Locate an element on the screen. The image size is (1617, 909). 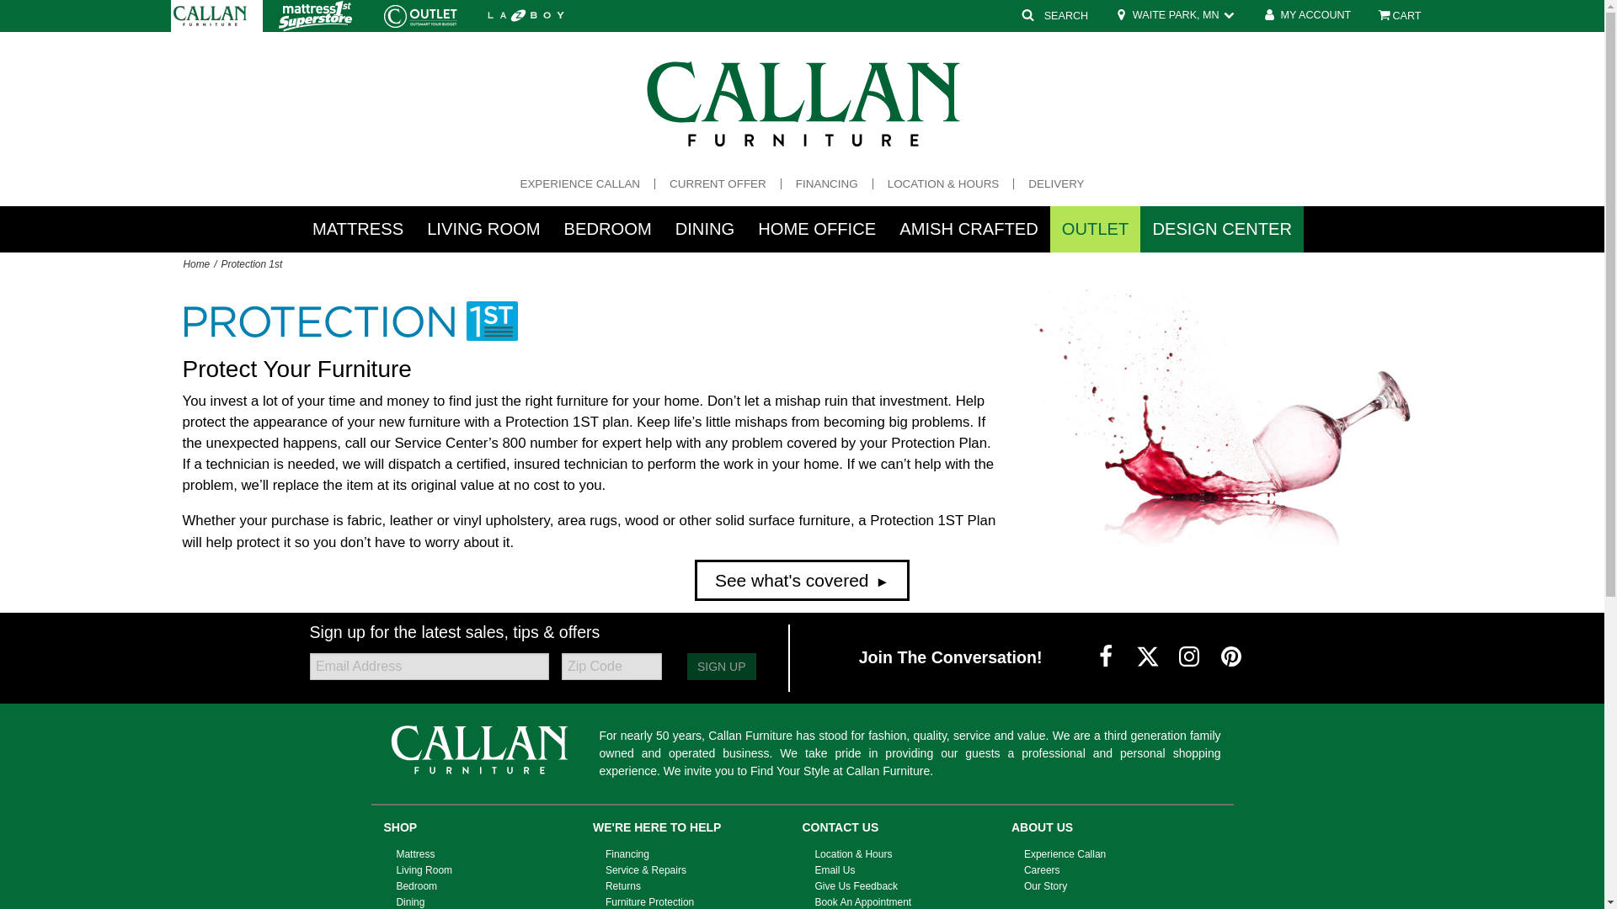
Visit Our Twitter Page is located at coordinates (1149, 657).